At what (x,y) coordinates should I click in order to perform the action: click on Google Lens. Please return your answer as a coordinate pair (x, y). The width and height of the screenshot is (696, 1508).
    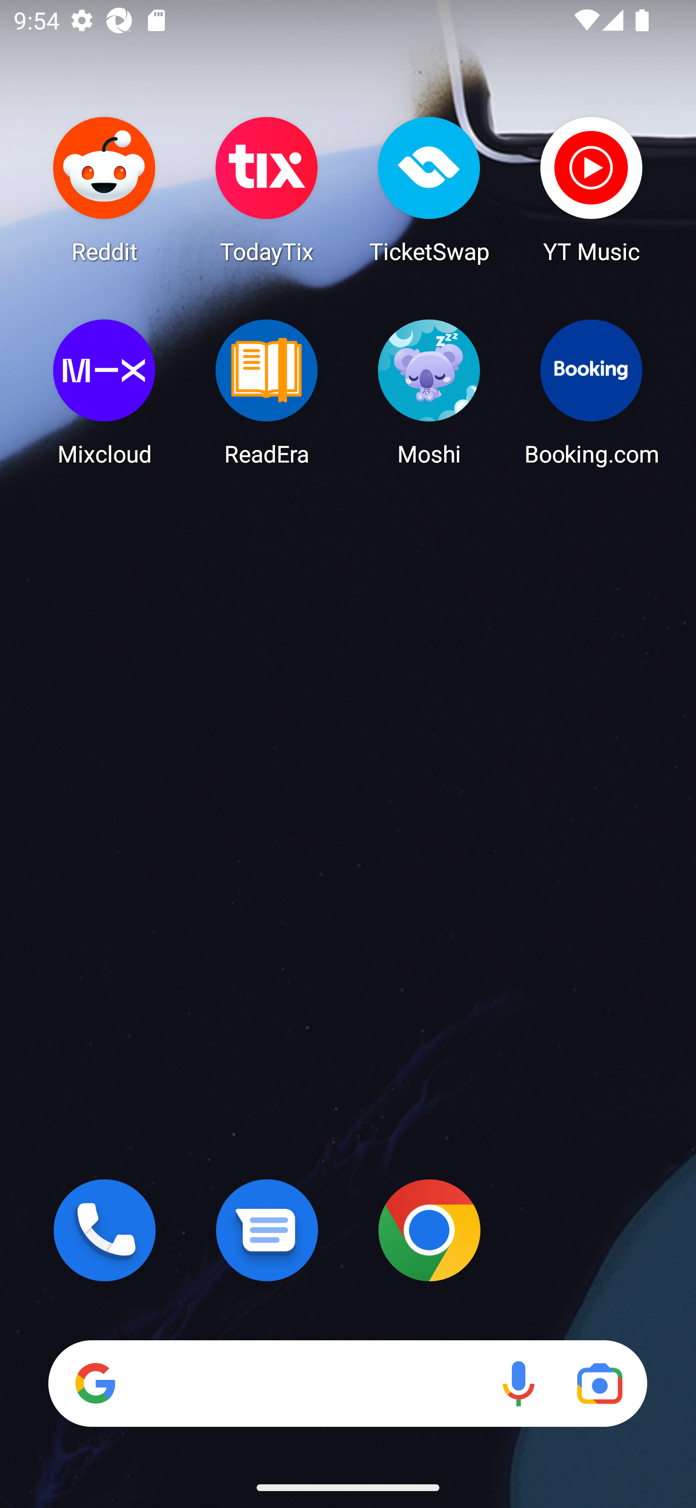
    Looking at the image, I should click on (599, 1383).